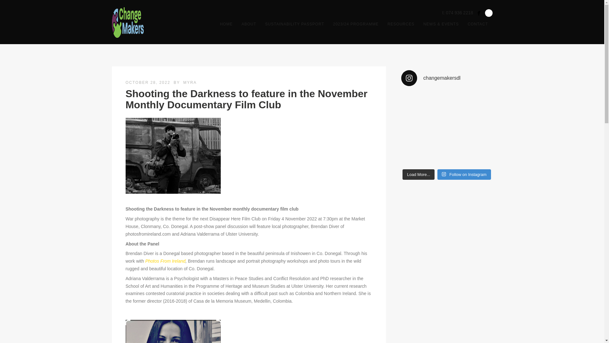 The width and height of the screenshot is (609, 343). Describe the element at coordinates (401, 24) in the screenshot. I see `RESOURCES` at that location.